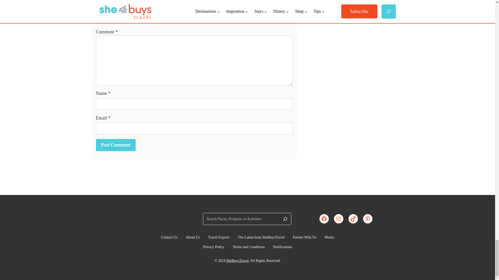 The width and height of the screenshot is (499, 280). I want to click on Post Comment, so click(115, 145).